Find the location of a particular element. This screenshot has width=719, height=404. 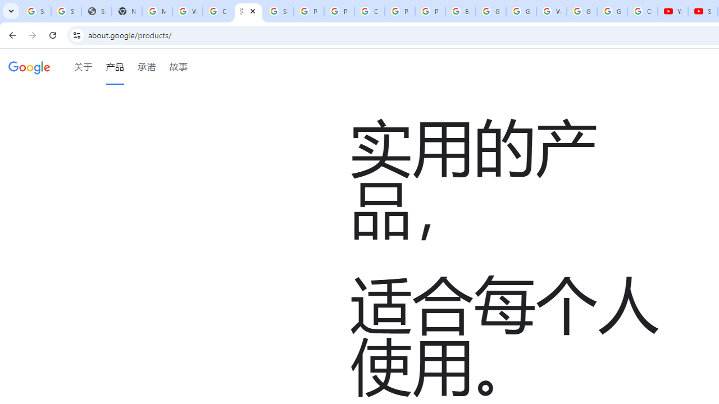

Google is located at coordinates (29, 67).